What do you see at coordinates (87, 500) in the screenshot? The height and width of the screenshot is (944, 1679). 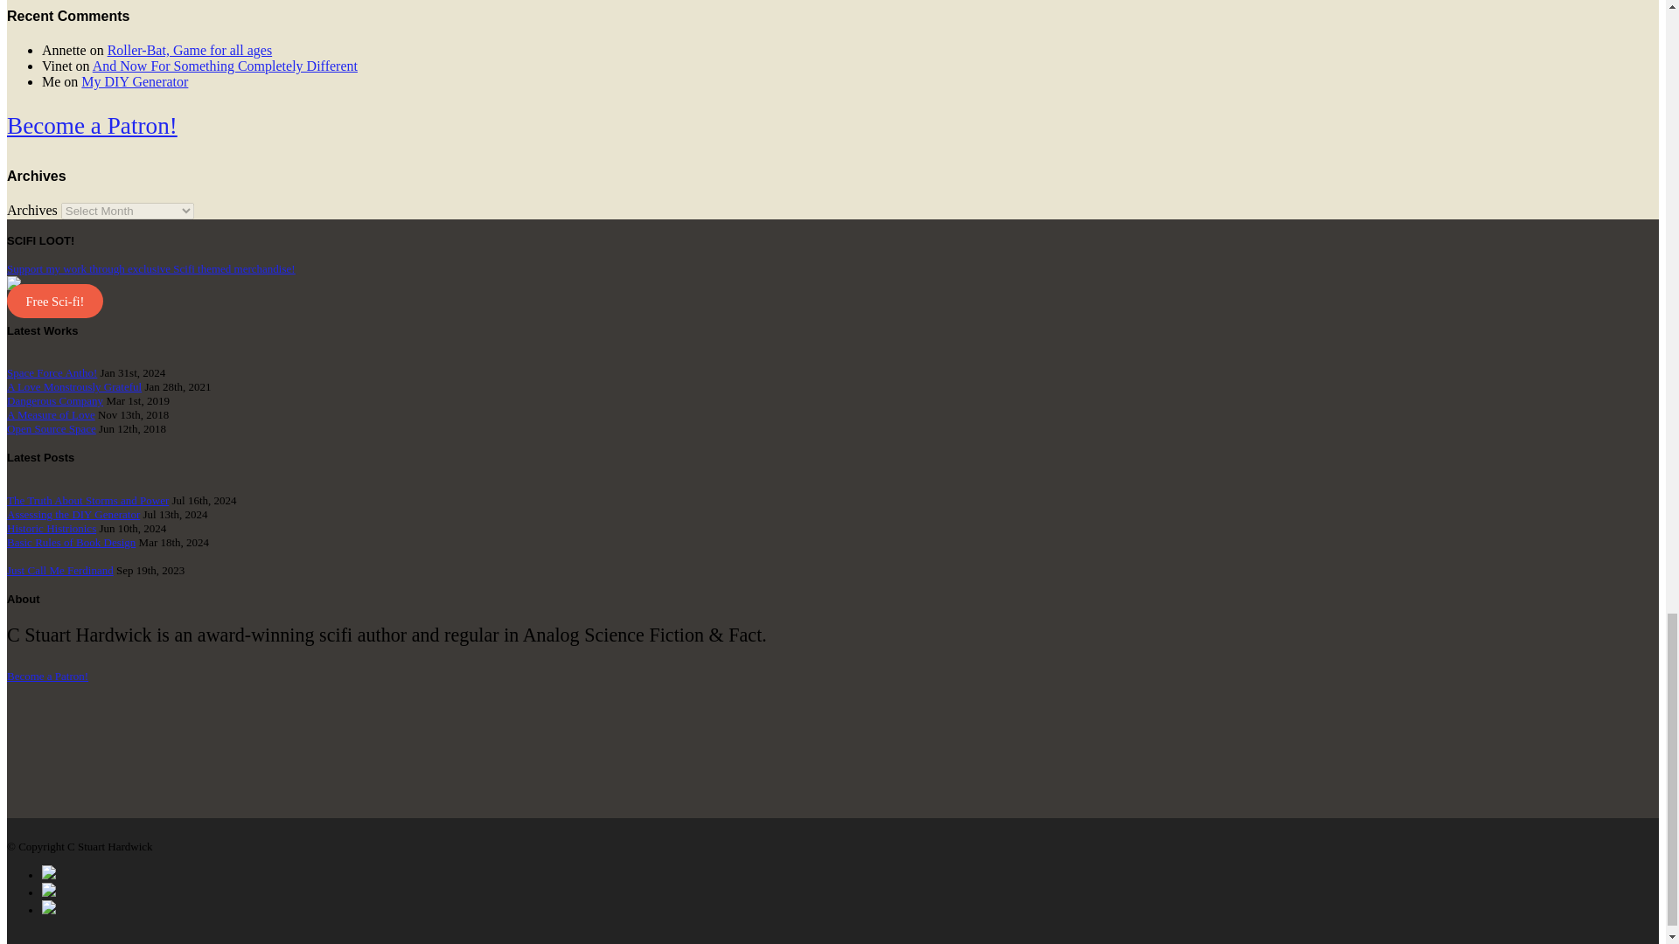 I see `The Truth About Storms and Power` at bounding box center [87, 500].